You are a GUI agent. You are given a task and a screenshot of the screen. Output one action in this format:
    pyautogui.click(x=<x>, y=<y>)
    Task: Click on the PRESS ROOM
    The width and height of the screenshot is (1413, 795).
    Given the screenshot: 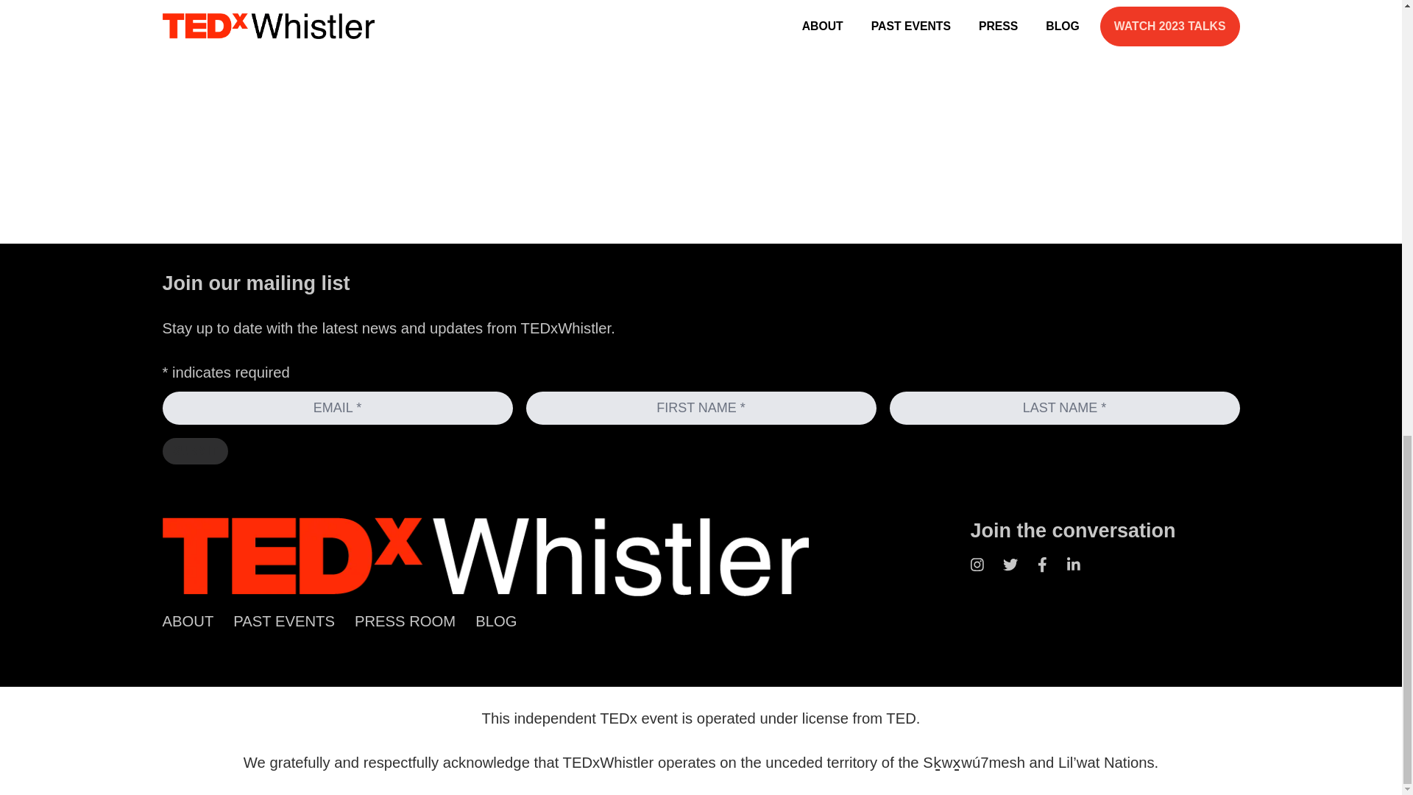 What is the action you would take?
    pyautogui.click(x=405, y=621)
    